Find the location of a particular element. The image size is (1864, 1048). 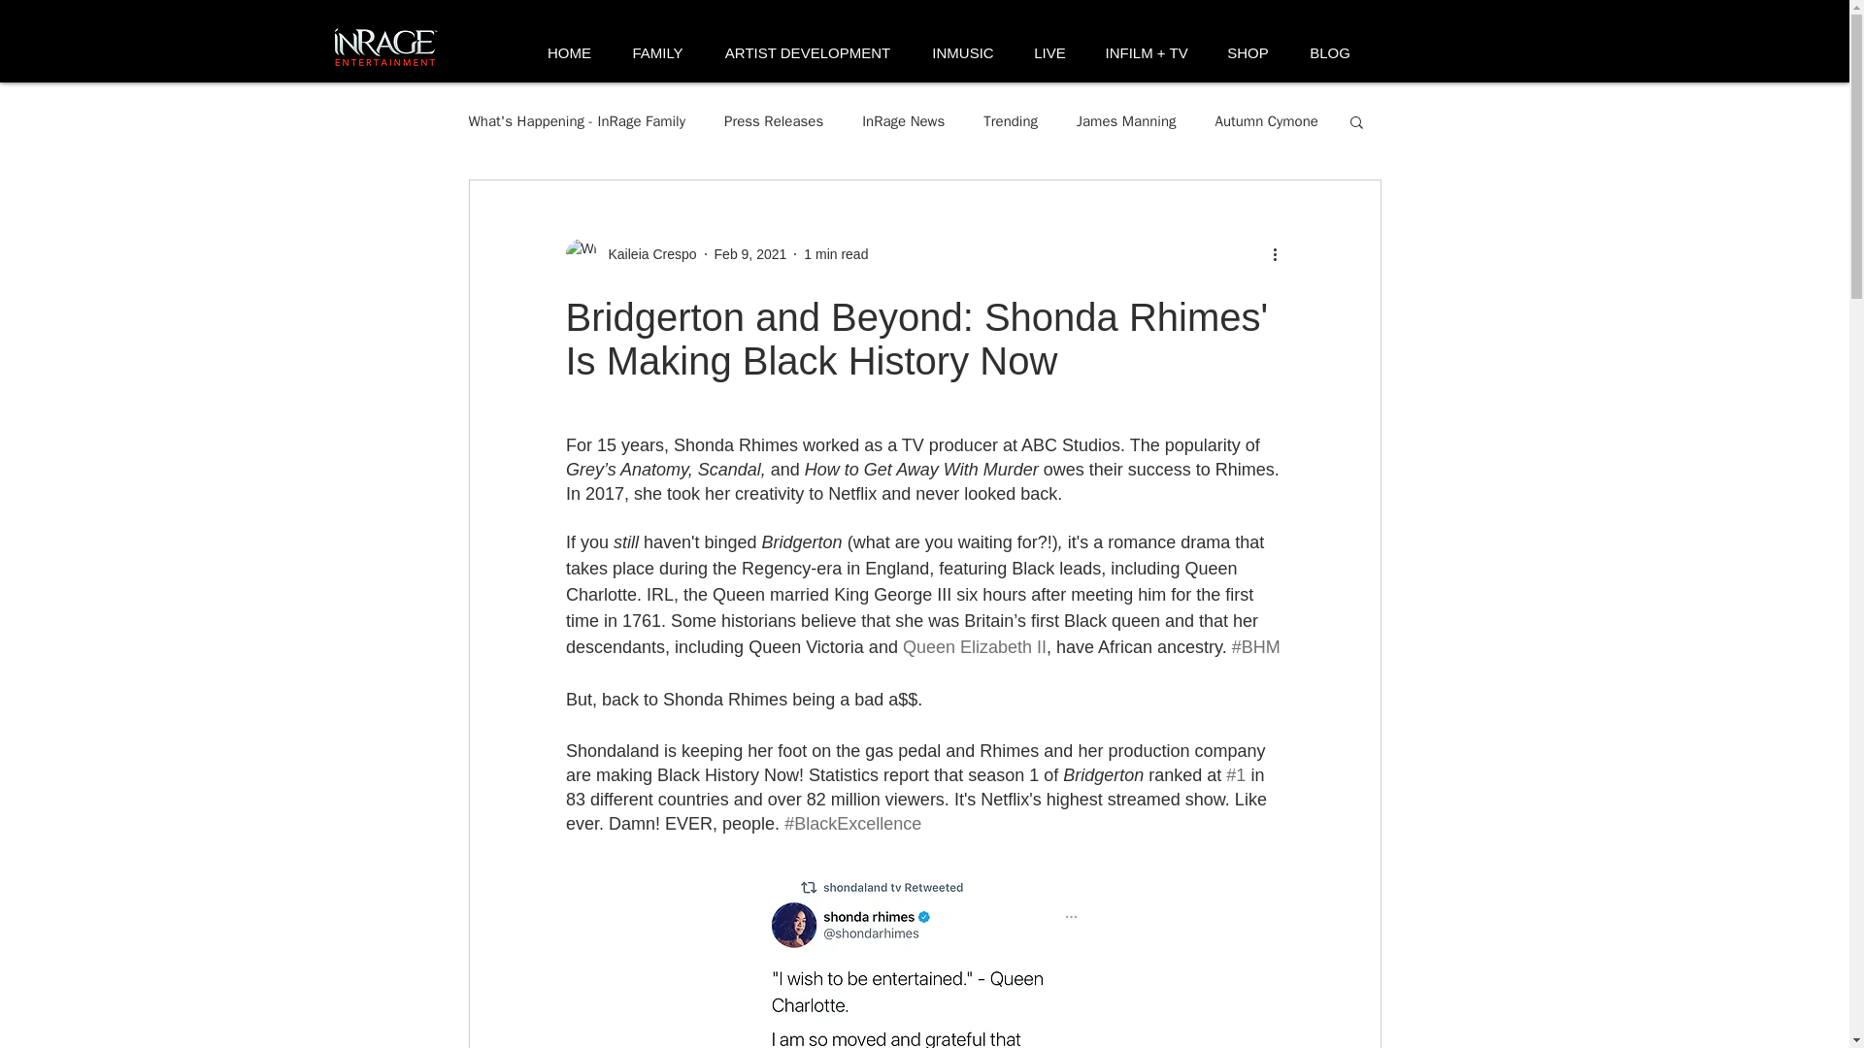

James Manning is located at coordinates (1126, 121).